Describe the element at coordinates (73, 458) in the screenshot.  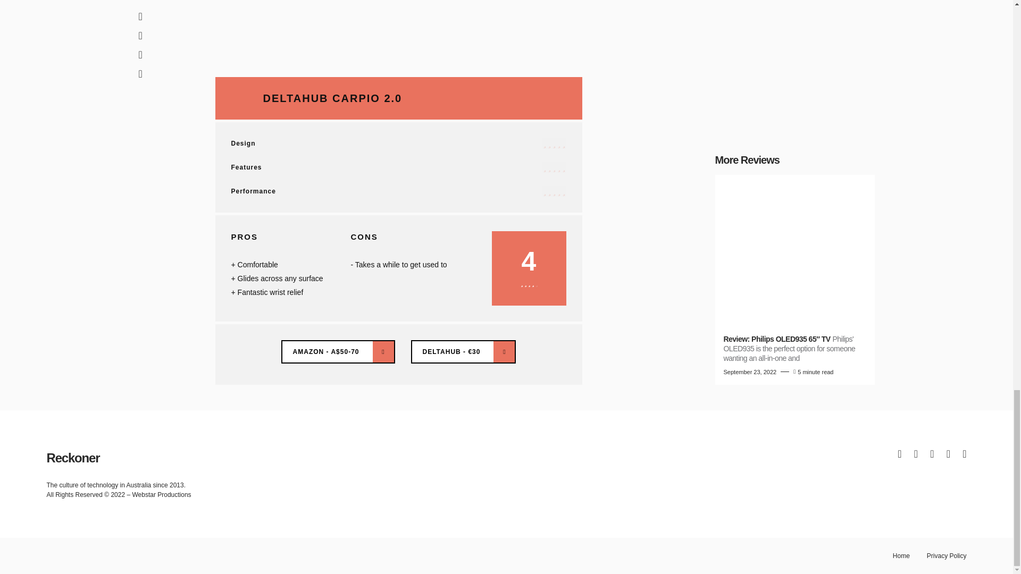
I see `Reckoner` at that location.